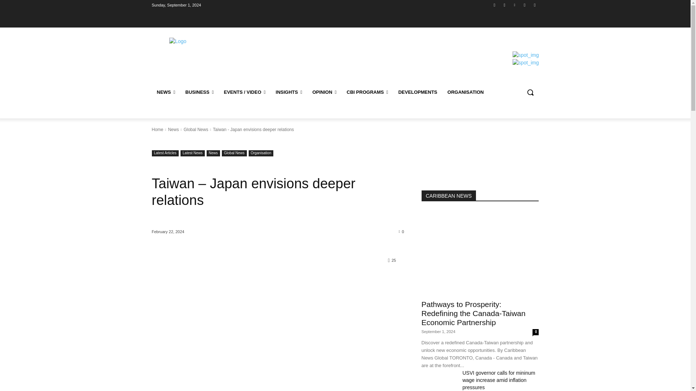 The image size is (696, 391). I want to click on Twitter, so click(525, 5).